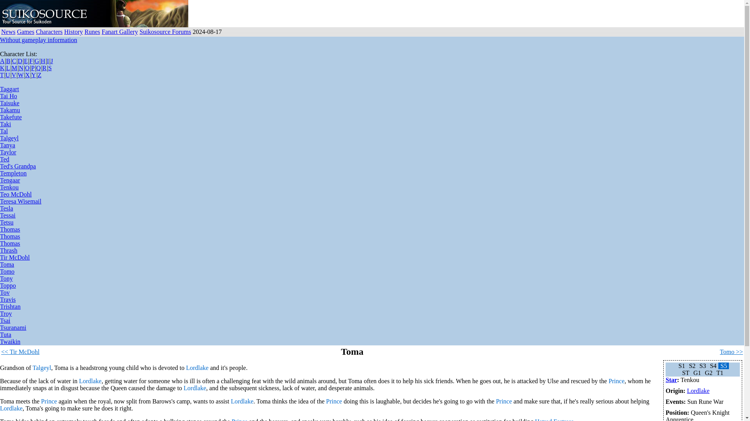  I want to click on Tai Ho, so click(9, 96).